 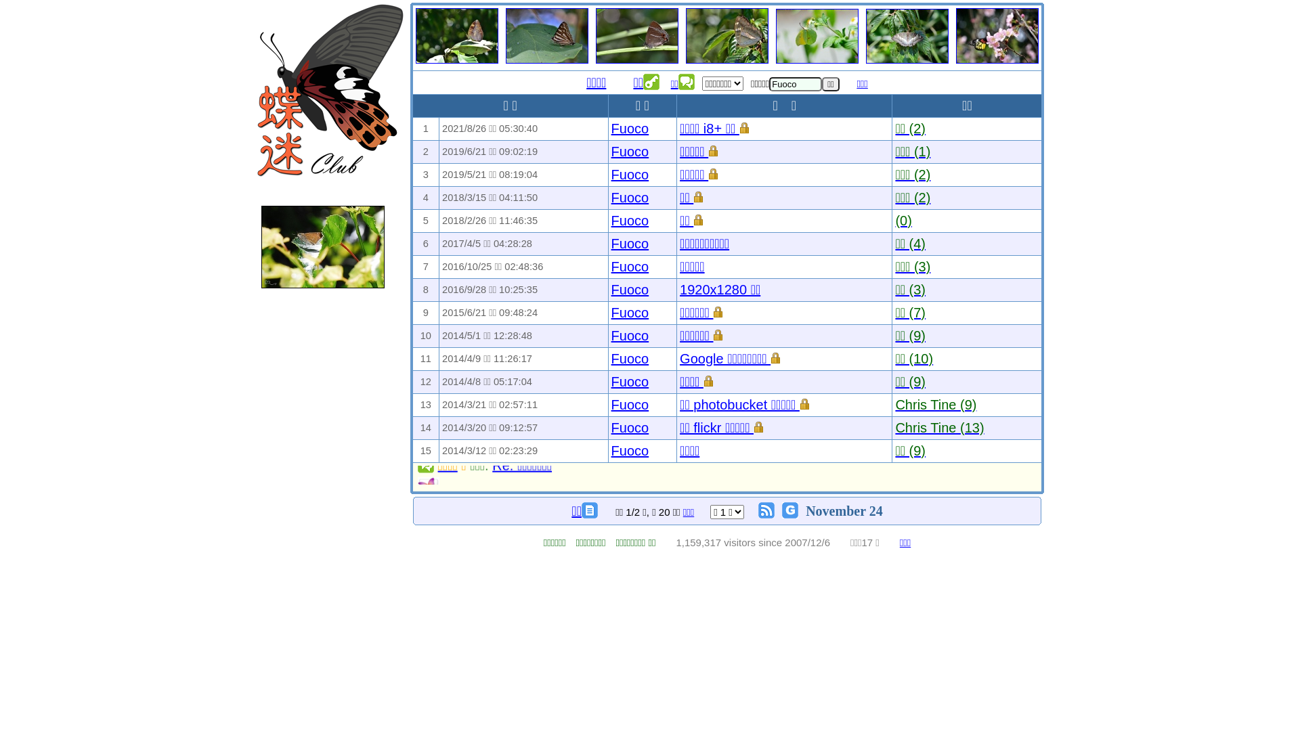 I want to click on Fuoco, so click(x=630, y=267).